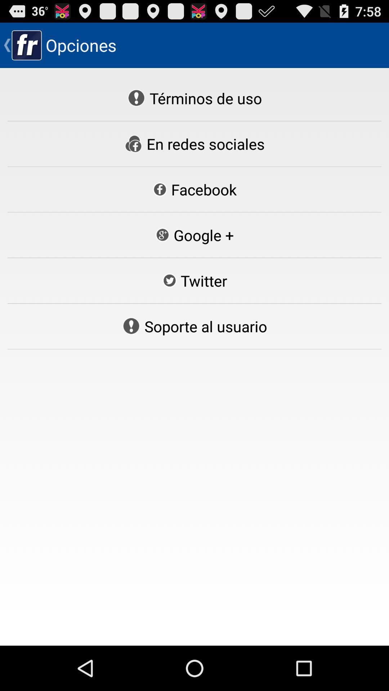 This screenshot has width=389, height=691. Describe the element at coordinates (194, 235) in the screenshot. I see `jump until google + icon` at that location.